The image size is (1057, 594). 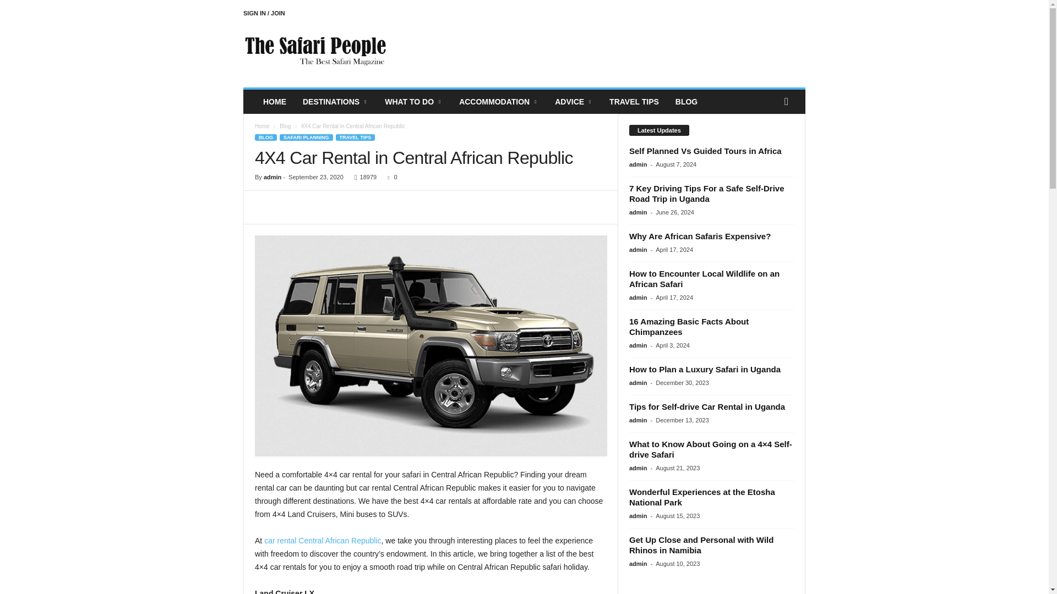 I want to click on DESTINATIONS, so click(x=335, y=102).